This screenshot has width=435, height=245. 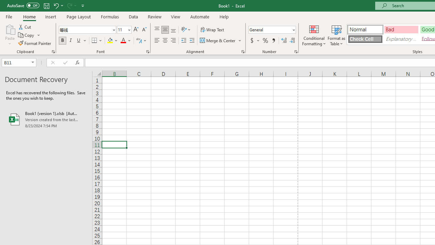 What do you see at coordinates (252, 41) in the screenshot?
I see `Accounting Number Format` at bounding box center [252, 41].